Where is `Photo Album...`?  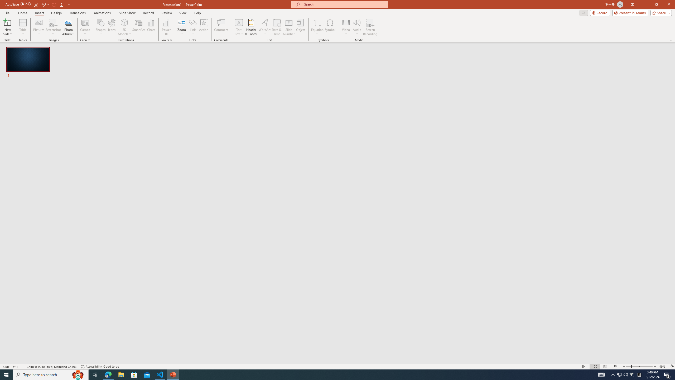 Photo Album... is located at coordinates (68, 27).